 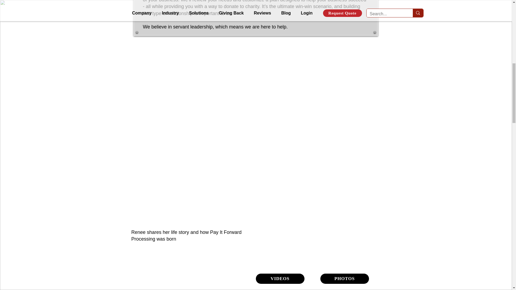 I want to click on PHOTOS, so click(x=345, y=279).